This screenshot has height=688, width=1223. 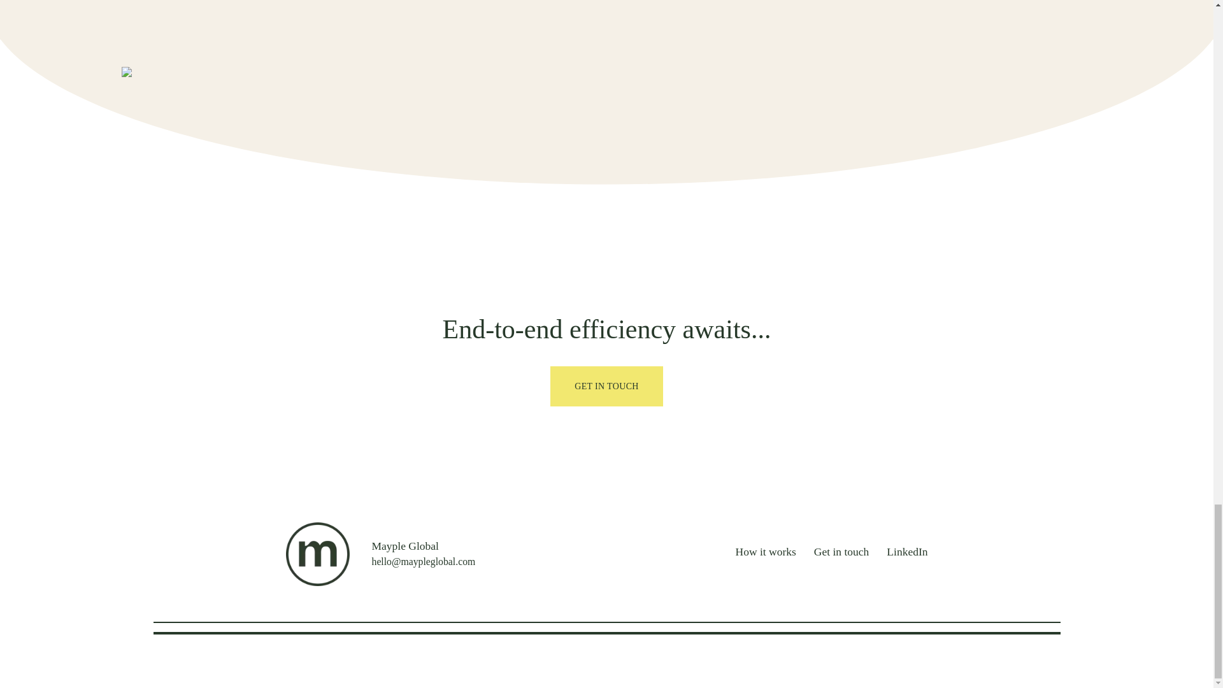 What do you see at coordinates (766, 554) in the screenshot?
I see `How it works` at bounding box center [766, 554].